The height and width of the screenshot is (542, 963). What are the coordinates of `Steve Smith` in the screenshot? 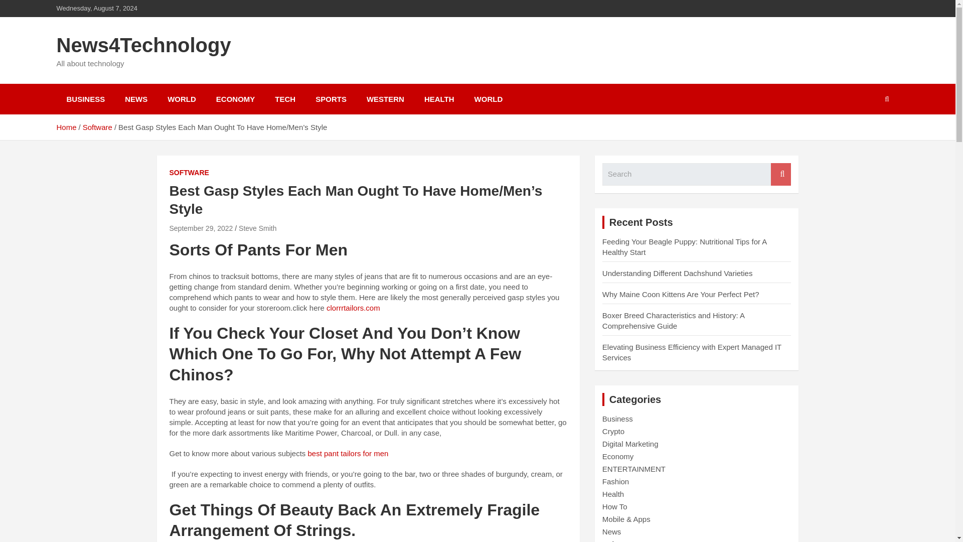 It's located at (258, 228).